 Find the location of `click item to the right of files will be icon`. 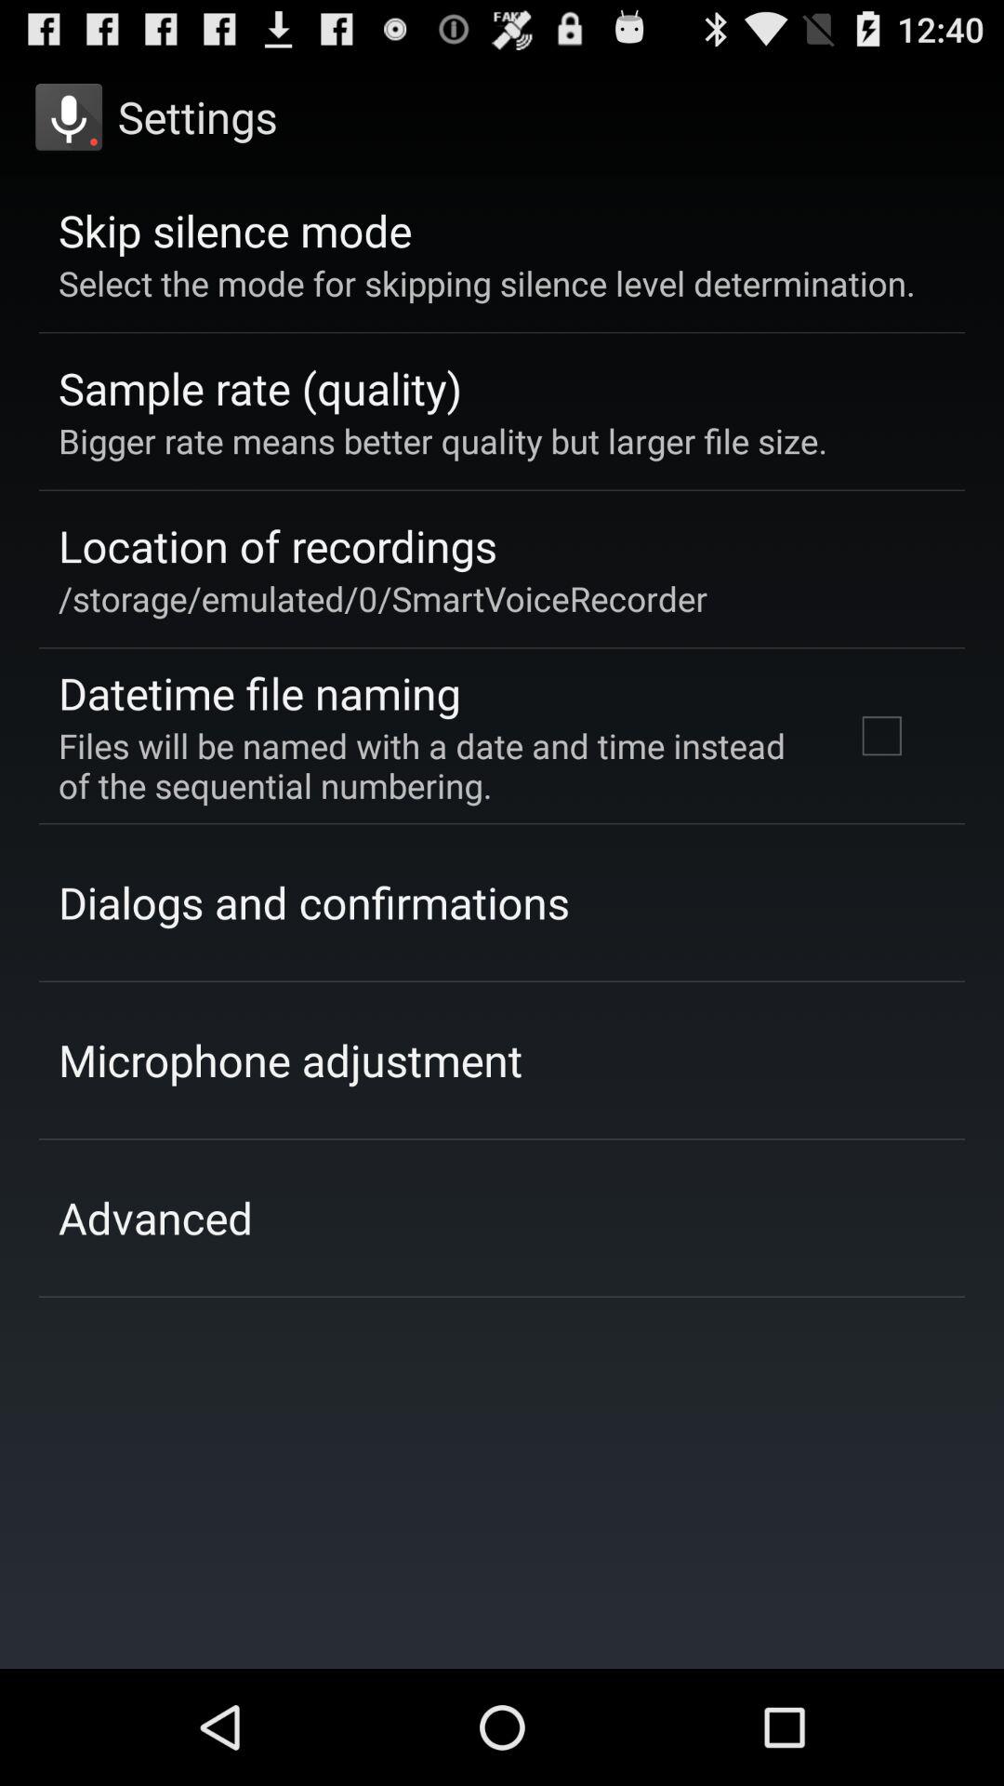

click item to the right of files will be icon is located at coordinates (881, 736).